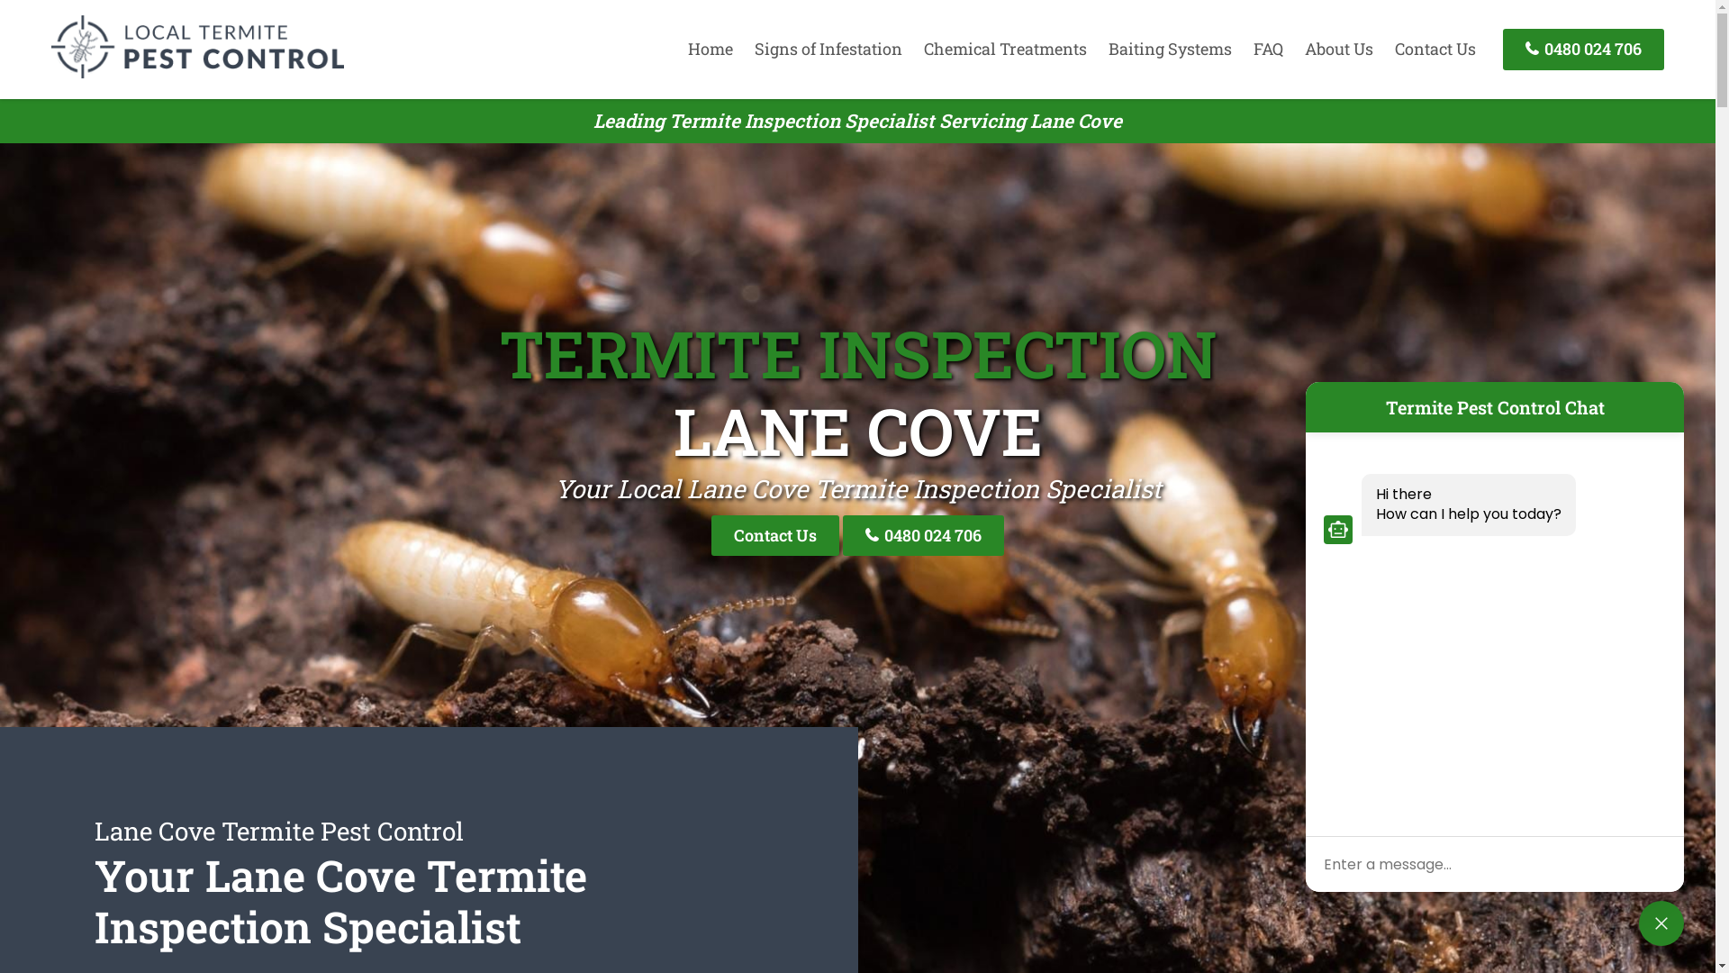  I want to click on FAQ, so click(1268, 49).